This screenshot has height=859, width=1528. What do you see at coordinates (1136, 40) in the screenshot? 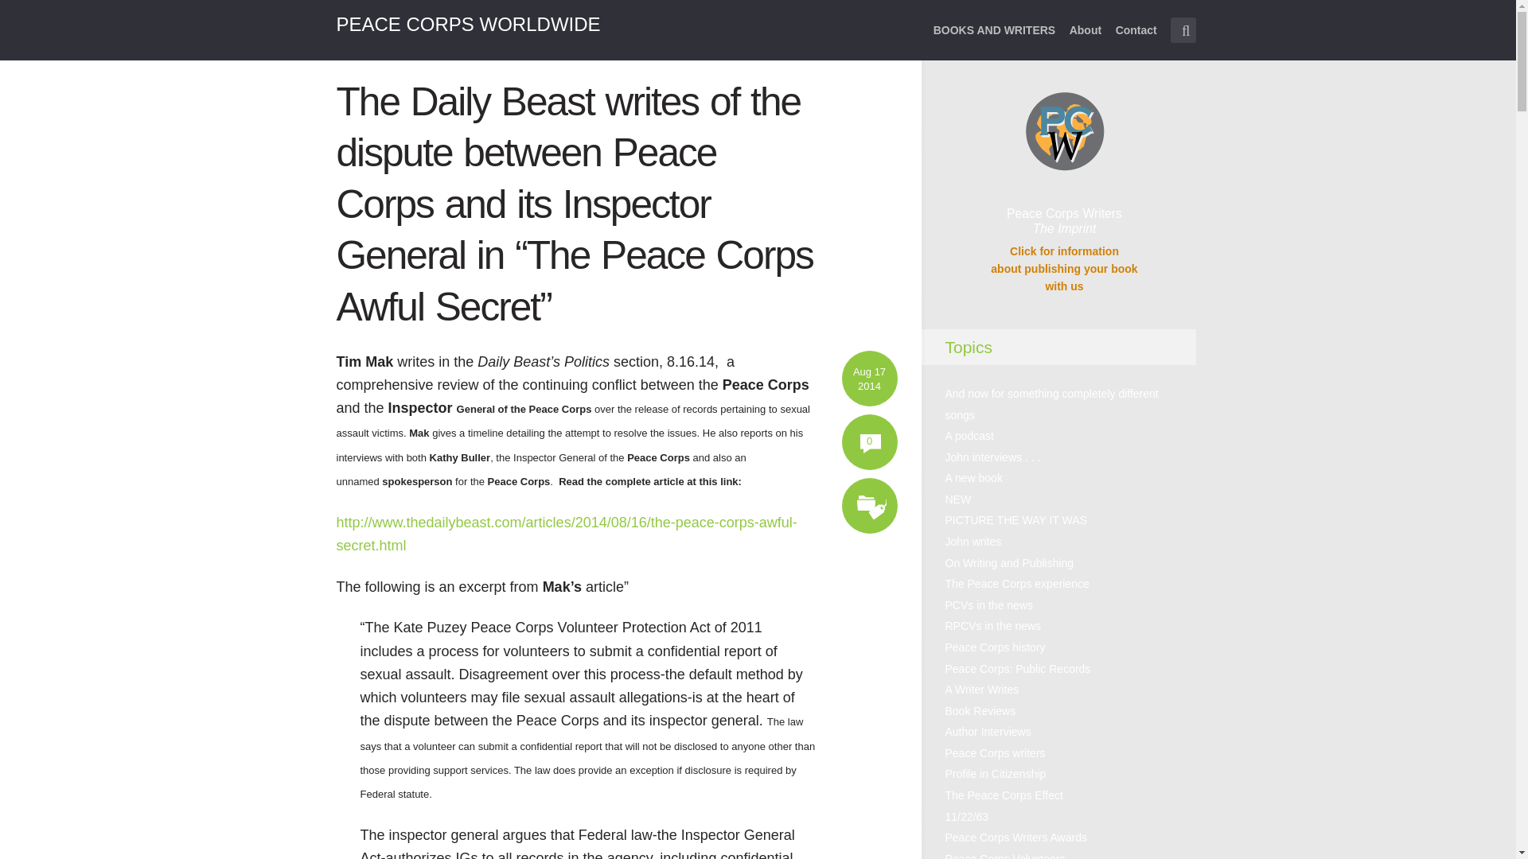
I see `John writes` at bounding box center [1136, 40].